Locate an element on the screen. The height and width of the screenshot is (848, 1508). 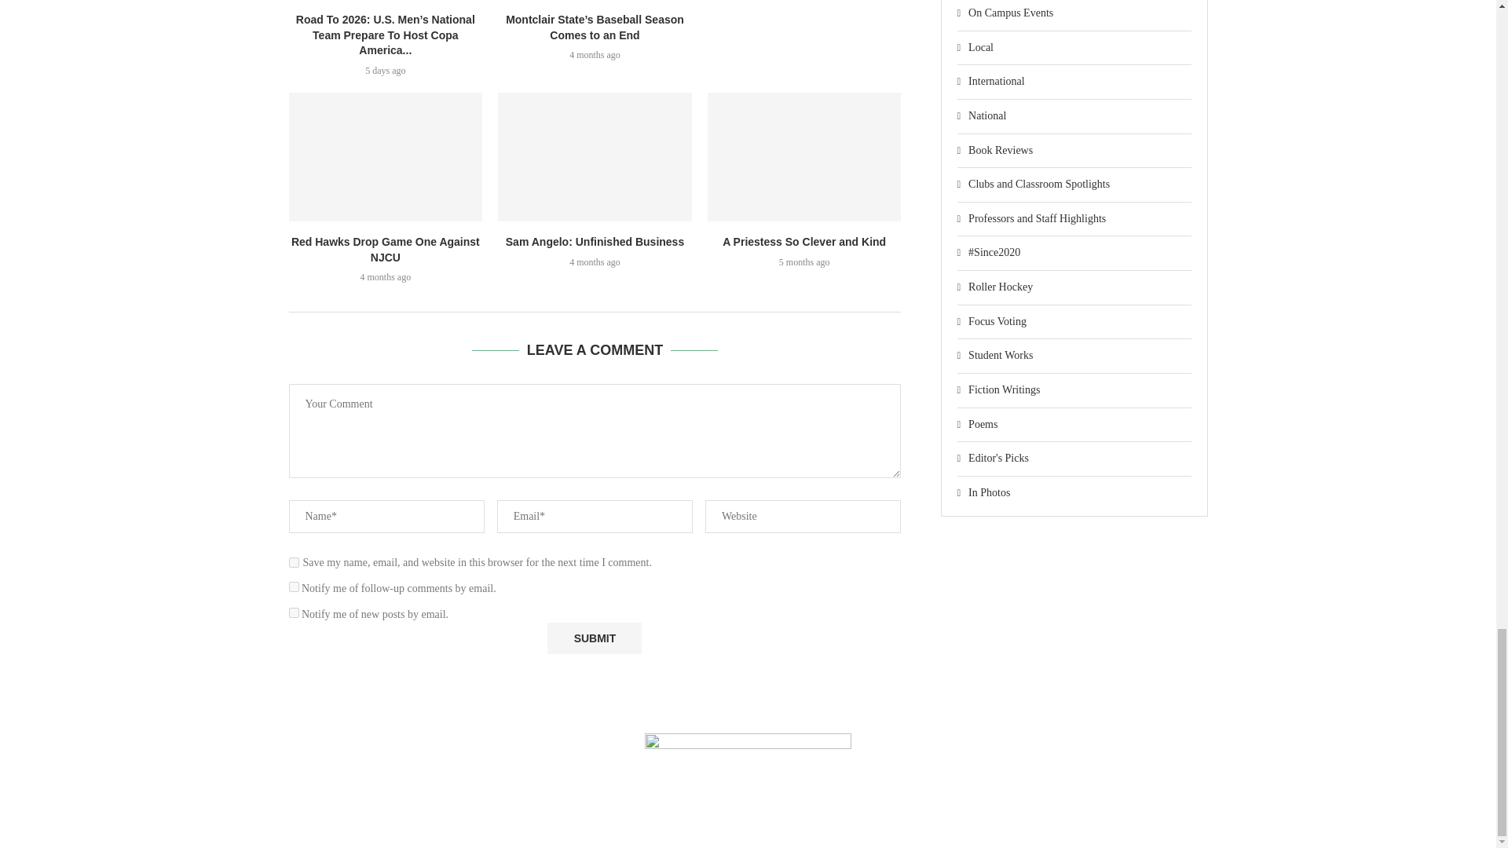
yes is located at coordinates (294, 562).